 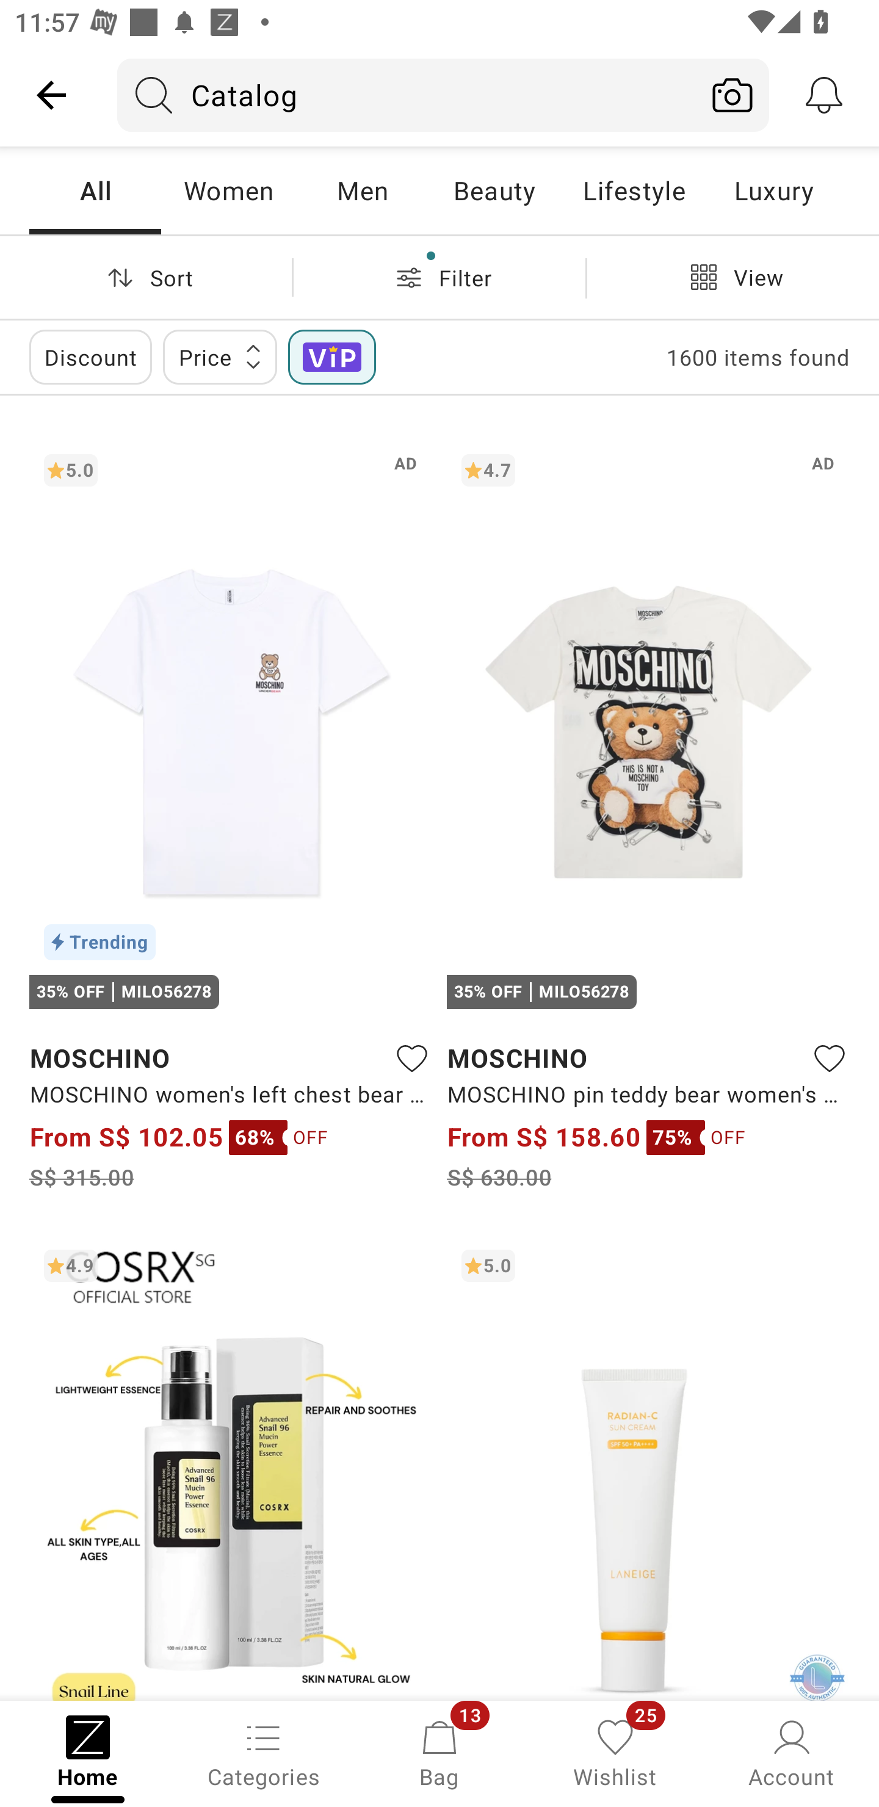 I want to click on 5.0, so click(x=648, y=1467).